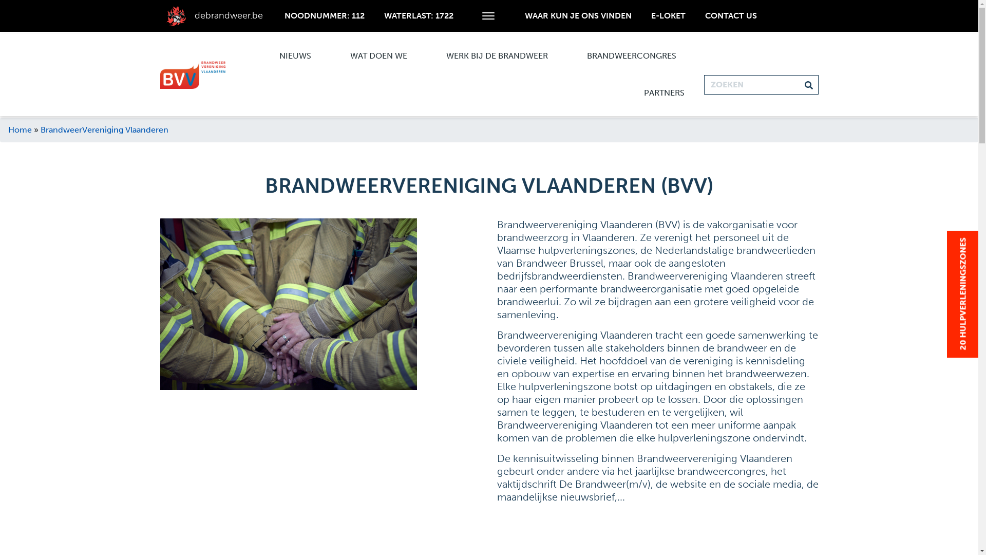  I want to click on PARTNERS, so click(665, 92).